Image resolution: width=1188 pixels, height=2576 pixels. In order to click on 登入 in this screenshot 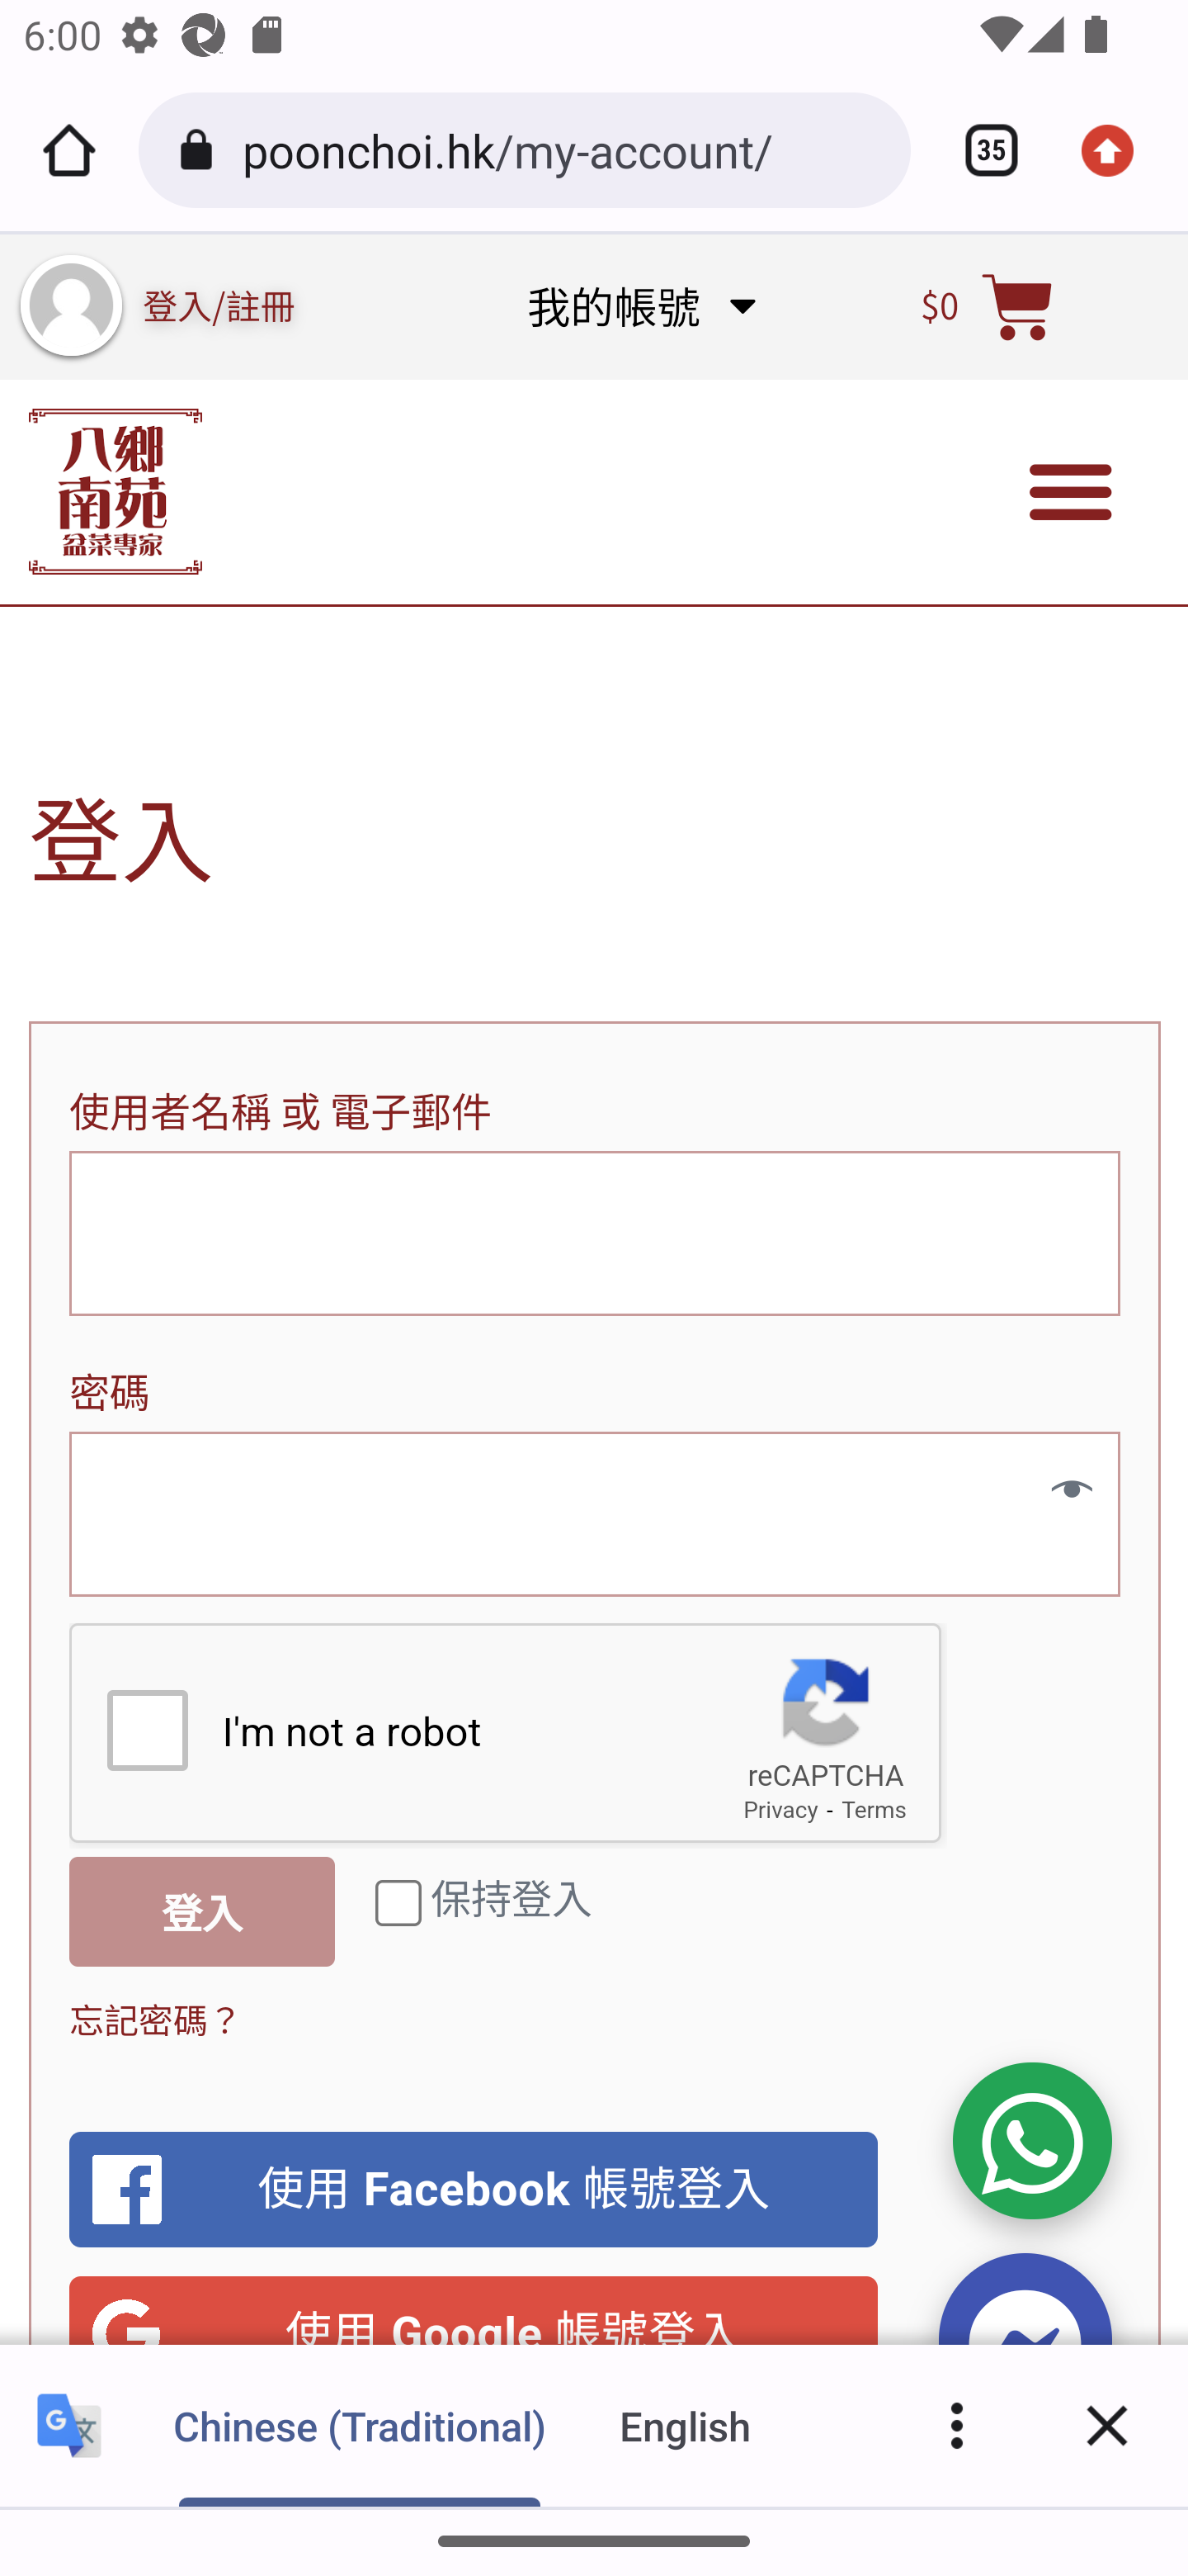, I will do `click(203, 1911)`.